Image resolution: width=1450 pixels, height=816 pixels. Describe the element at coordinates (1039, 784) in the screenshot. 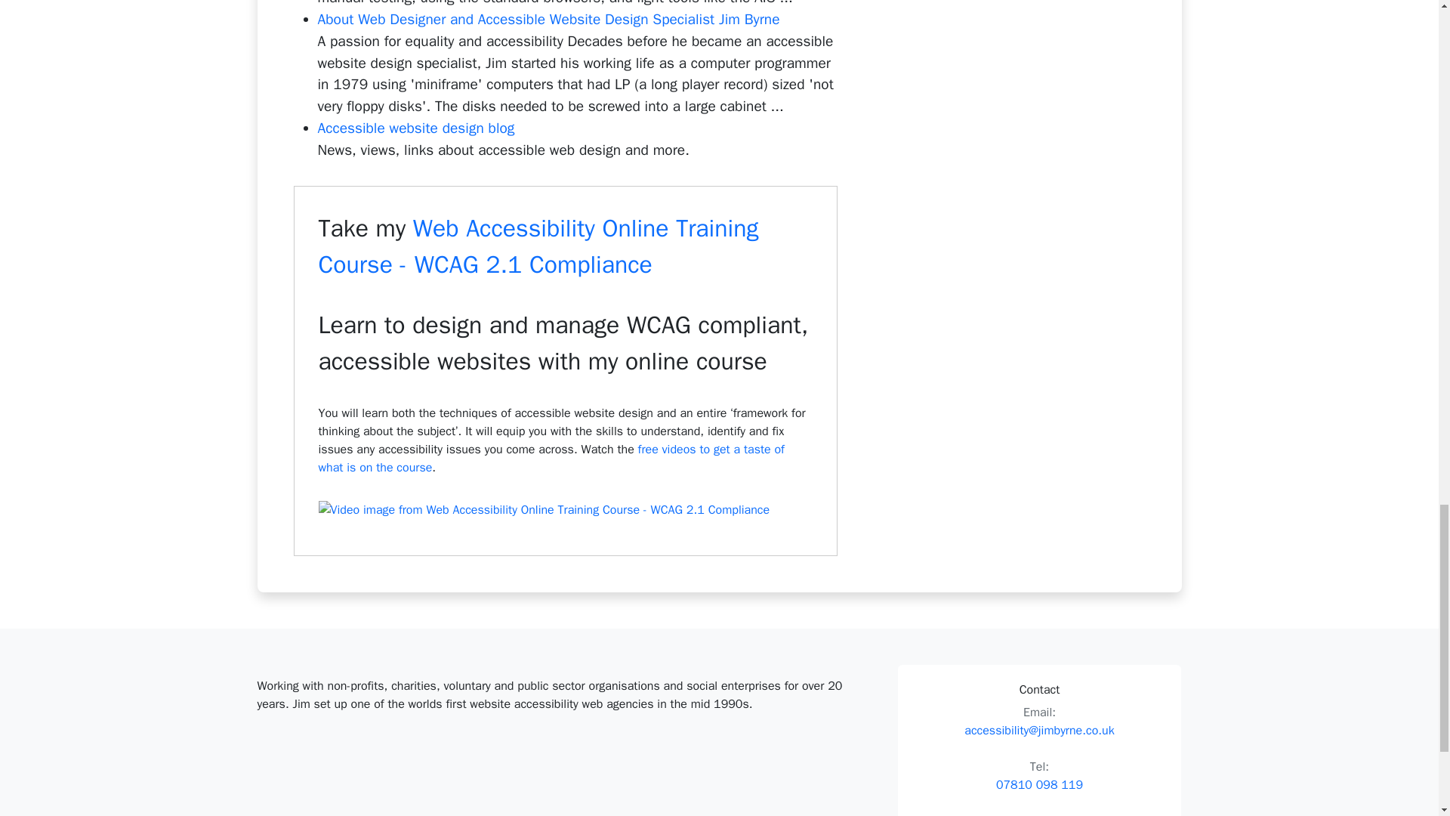

I see `07810 098 119` at that location.